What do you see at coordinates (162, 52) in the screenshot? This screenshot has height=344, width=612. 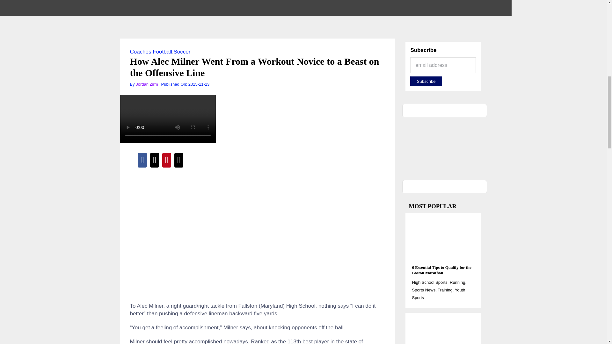 I see `Football` at bounding box center [162, 52].